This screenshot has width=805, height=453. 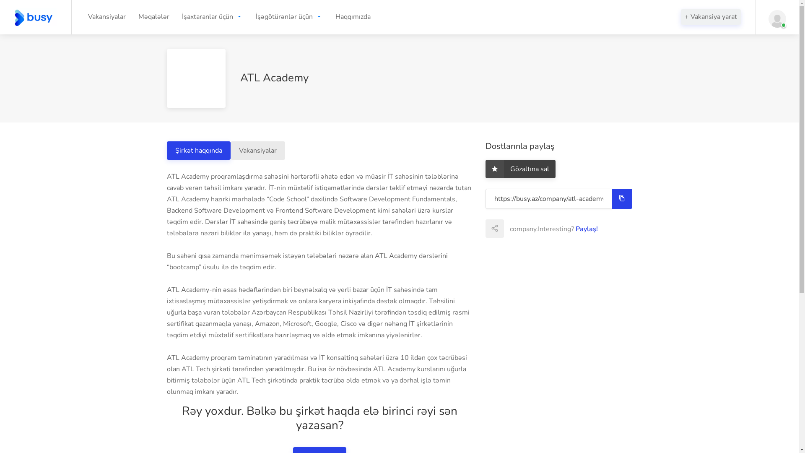 What do you see at coordinates (107, 17) in the screenshot?
I see `Vakansiyalar` at bounding box center [107, 17].